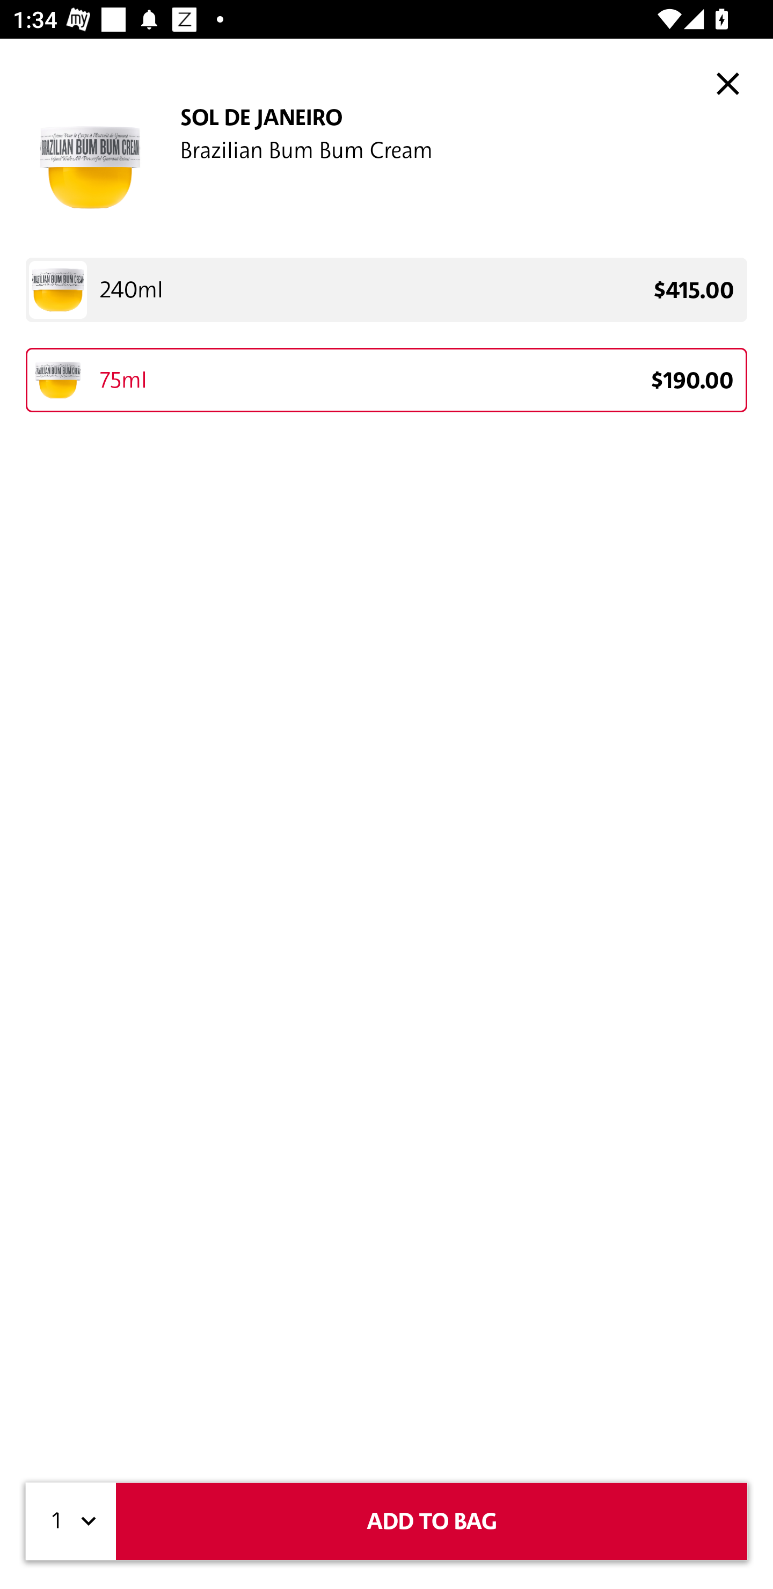 The width and height of the screenshot is (773, 1589). I want to click on 1, so click(71, 1521).